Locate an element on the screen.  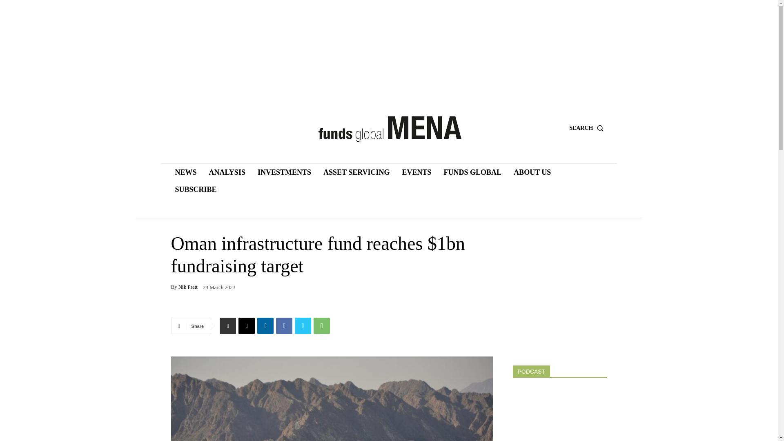
ANALYSIS is located at coordinates (227, 172).